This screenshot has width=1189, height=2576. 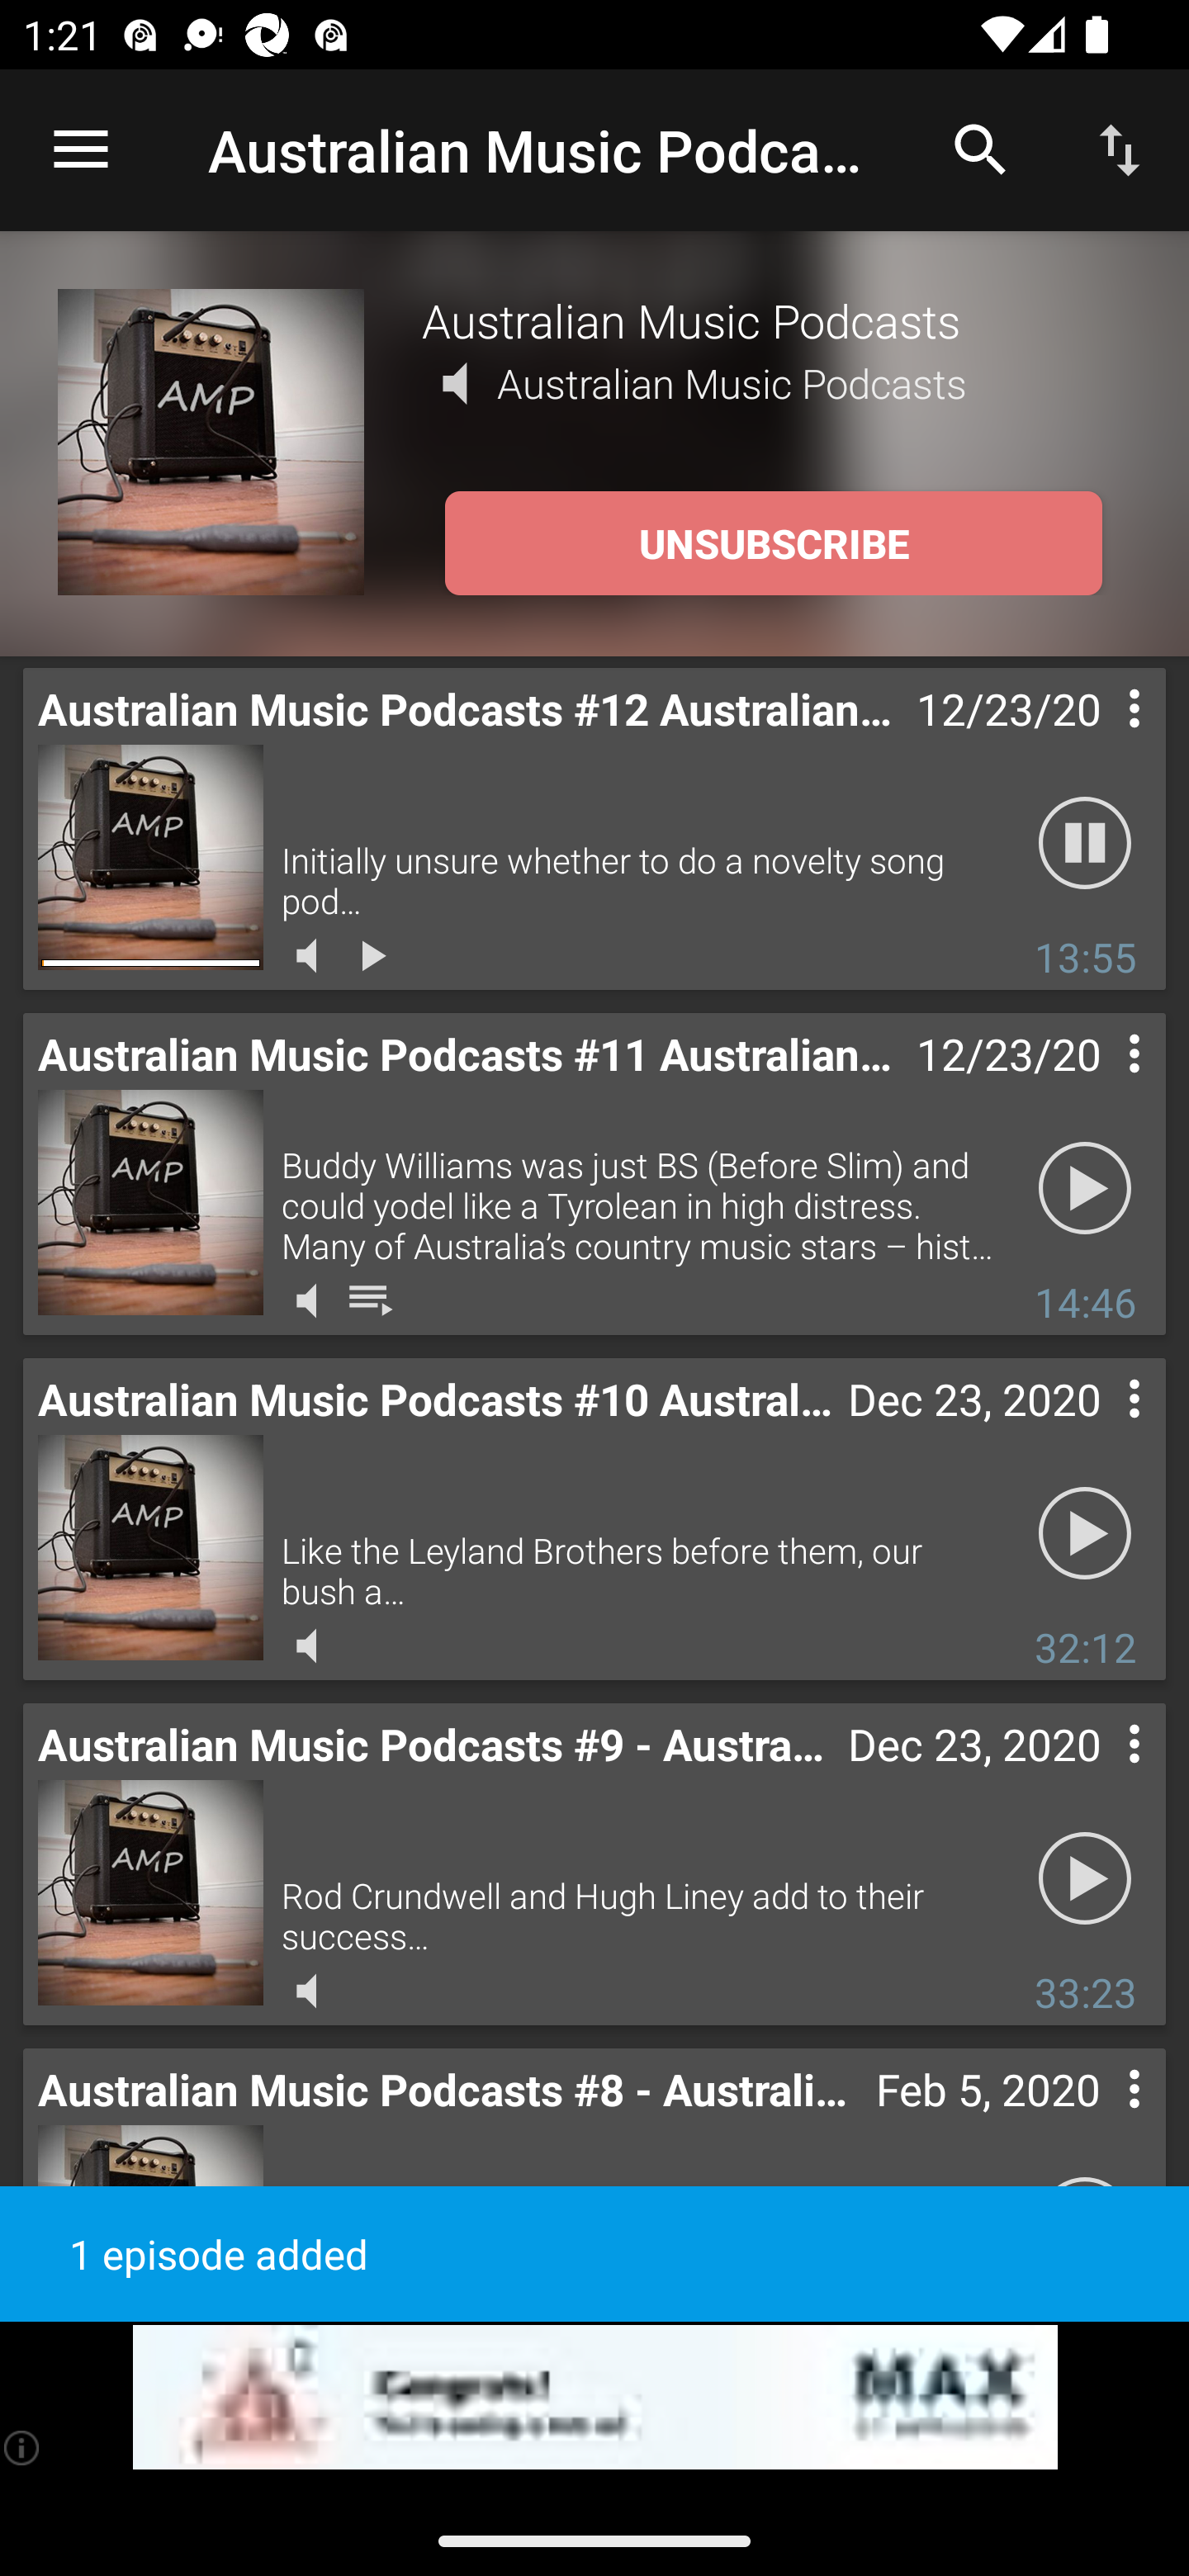 I want to click on app-monetization, so click(x=594, y=2398).